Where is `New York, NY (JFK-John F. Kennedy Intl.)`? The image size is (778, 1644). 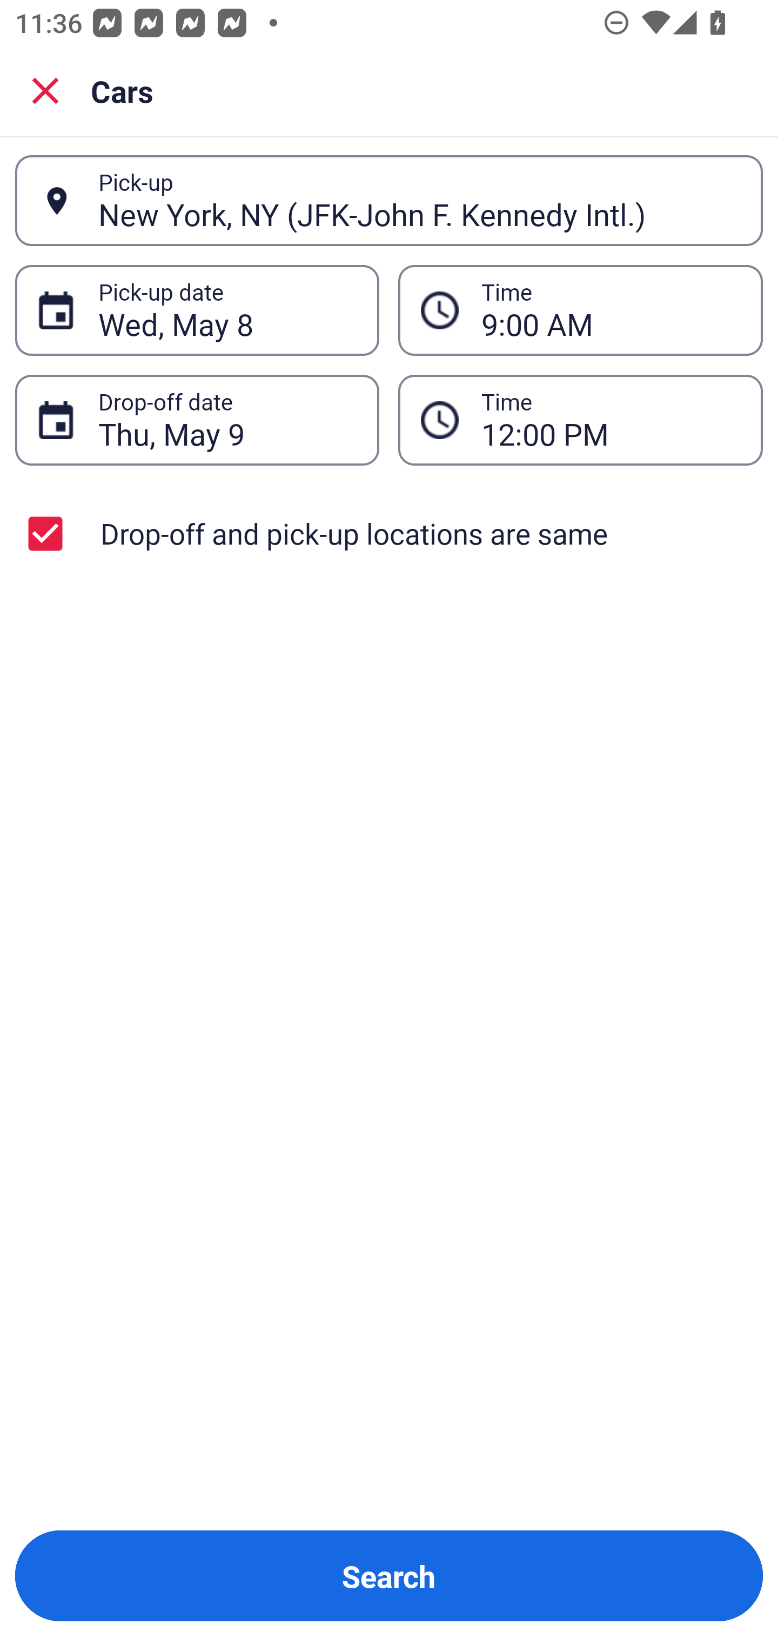
New York, NY (JFK-John F. Kennedy Intl.) is located at coordinates (419, 200).